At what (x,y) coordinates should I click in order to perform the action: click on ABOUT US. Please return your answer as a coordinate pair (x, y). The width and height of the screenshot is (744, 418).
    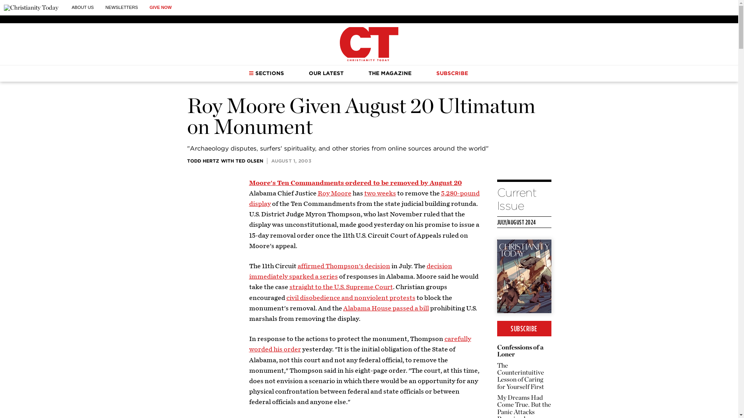
    Looking at the image, I should click on (82, 7).